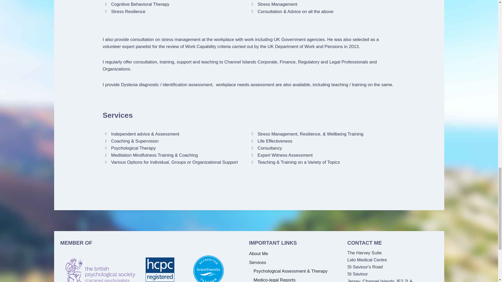  What do you see at coordinates (294, 263) in the screenshot?
I see `Services` at bounding box center [294, 263].